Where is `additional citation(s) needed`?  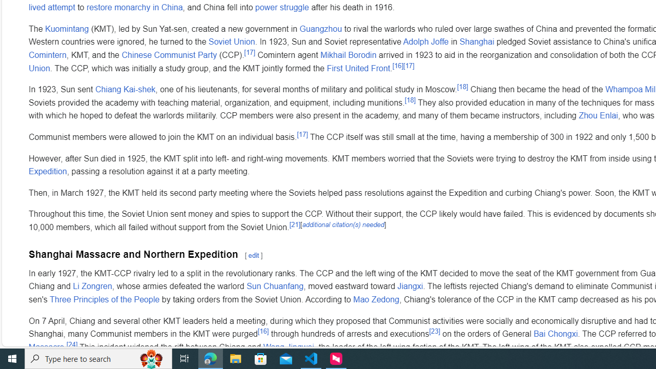
additional citation(s) needed is located at coordinates (343, 224).